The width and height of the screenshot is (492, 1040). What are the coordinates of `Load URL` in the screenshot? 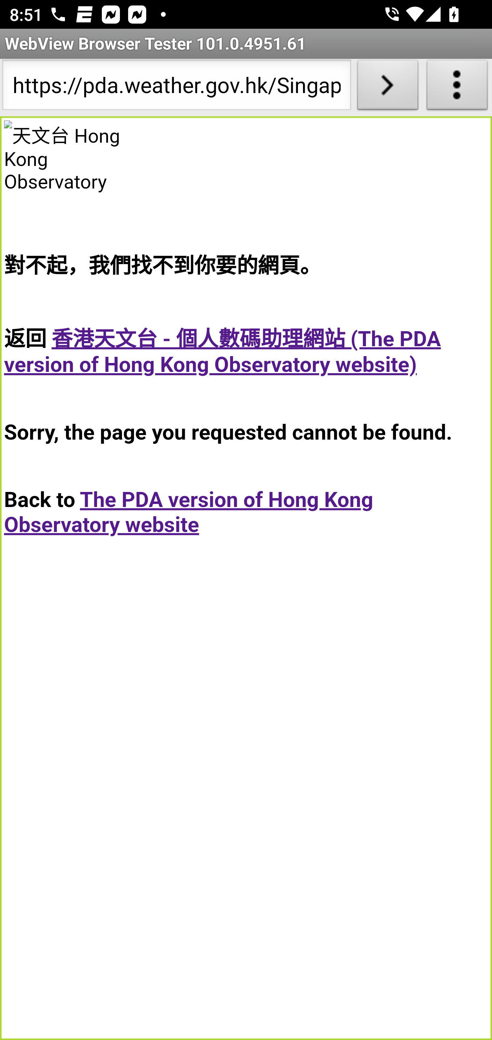 It's located at (387, 88).